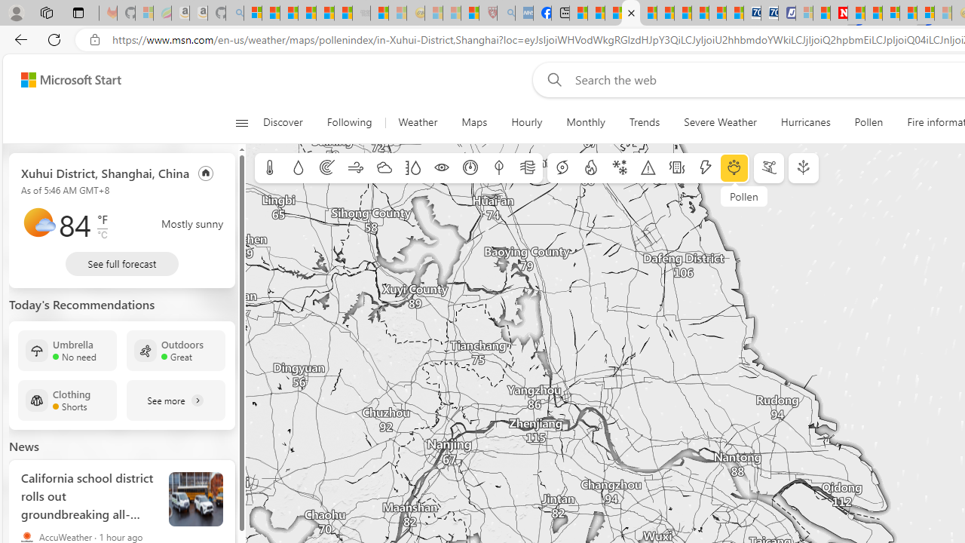 This screenshot has width=965, height=543. What do you see at coordinates (67, 400) in the screenshot?
I see `Clothing Shorts` at bounding box center [67, 400].